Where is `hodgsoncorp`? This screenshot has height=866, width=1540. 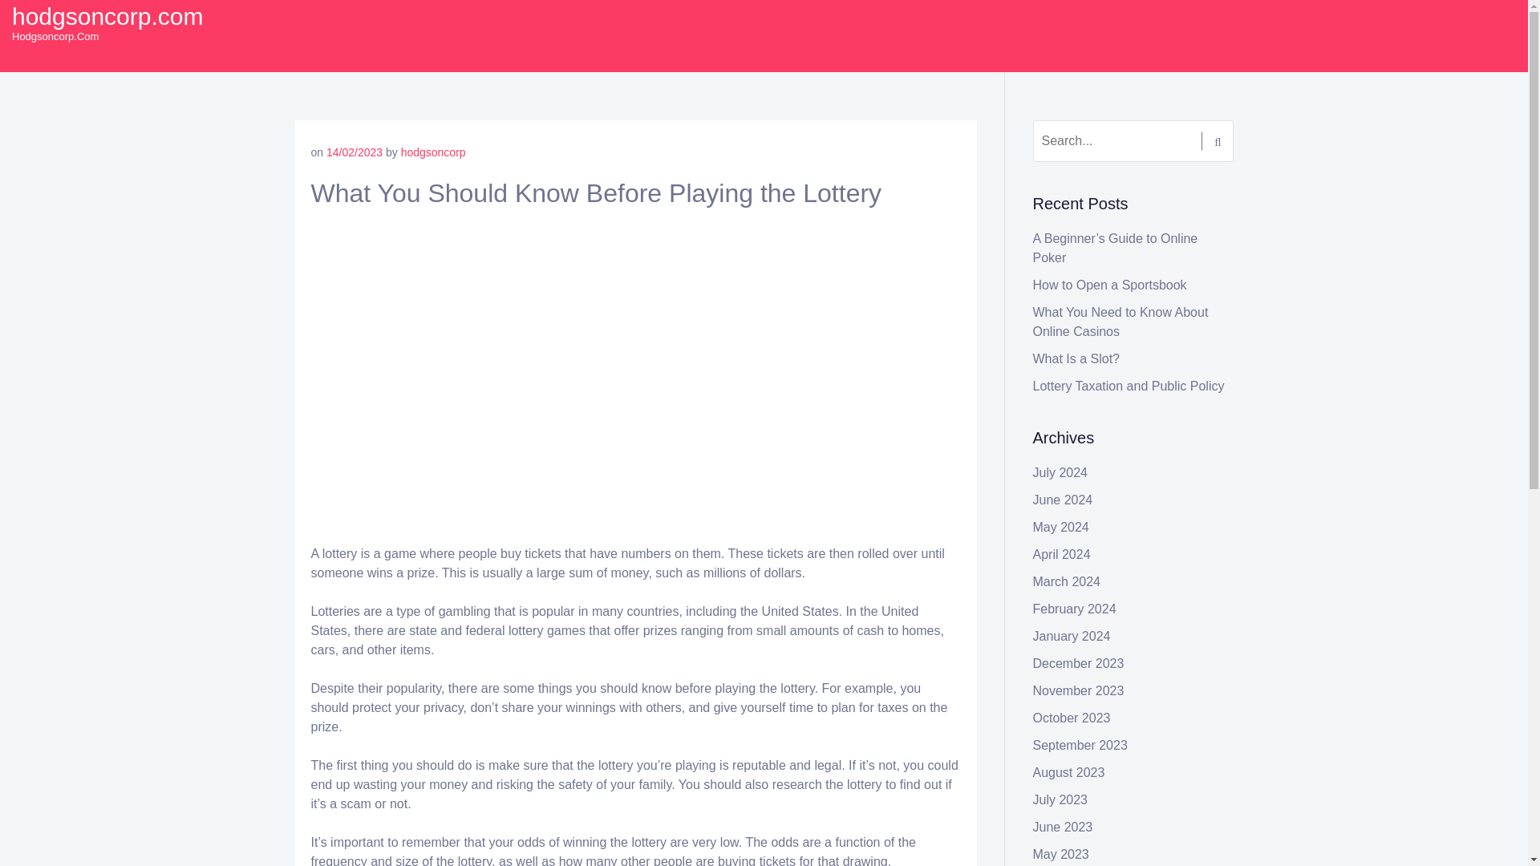
hodgsoncorp is located at coordinates (433, 152).